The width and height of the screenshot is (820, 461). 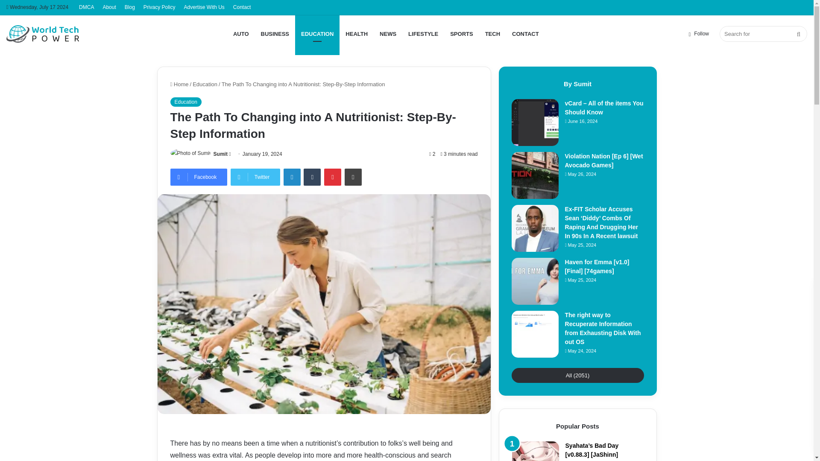 I want to click on Search for, so click(x=763, y=34).